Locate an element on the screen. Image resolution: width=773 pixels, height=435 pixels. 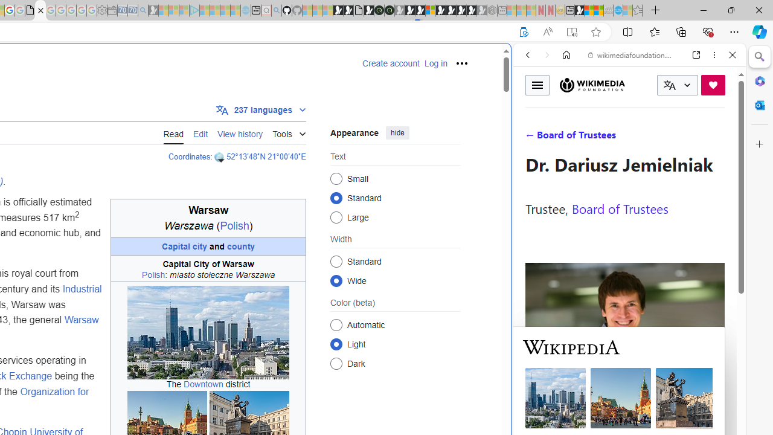
Wikimedia Foundation is located at coordinates (592, 85).